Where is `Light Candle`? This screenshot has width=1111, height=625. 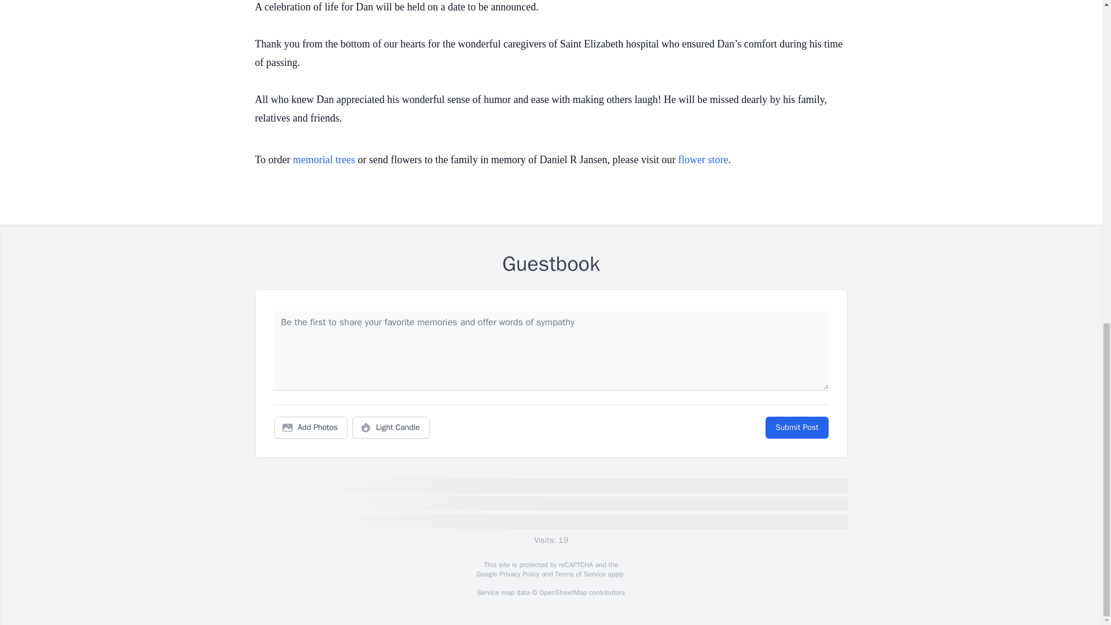
Light Candle is located at coordinates (391, 428).